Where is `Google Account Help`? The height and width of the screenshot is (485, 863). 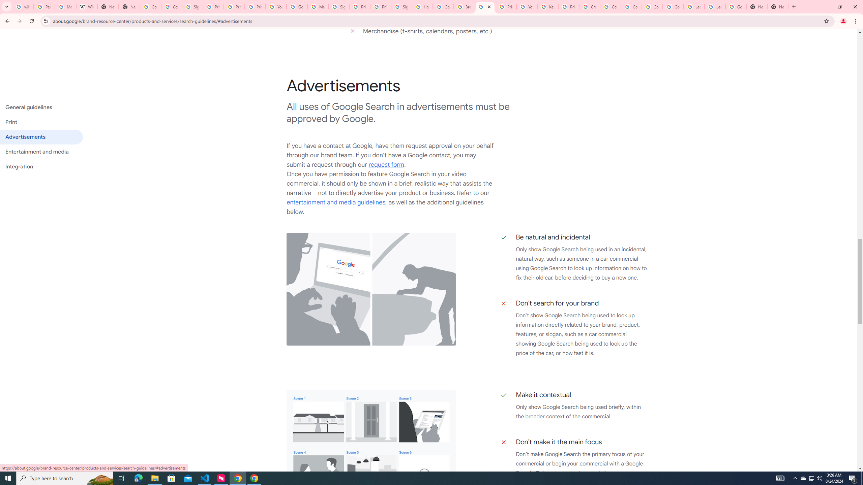 Google Account Help is located at coordinates (297, 7).